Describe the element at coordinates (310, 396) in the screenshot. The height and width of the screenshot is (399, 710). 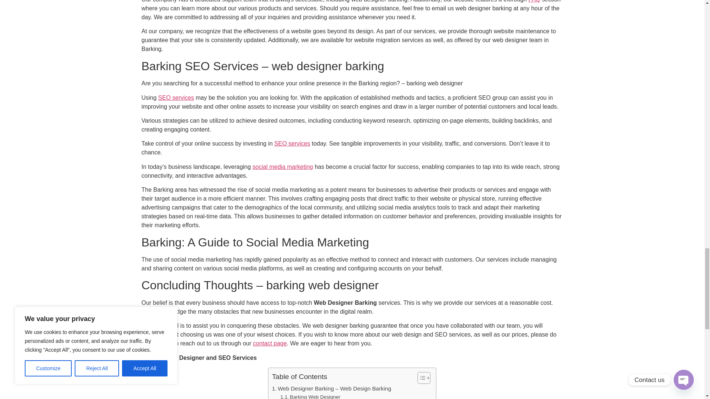
I see `Barking Web Designer` at that location.